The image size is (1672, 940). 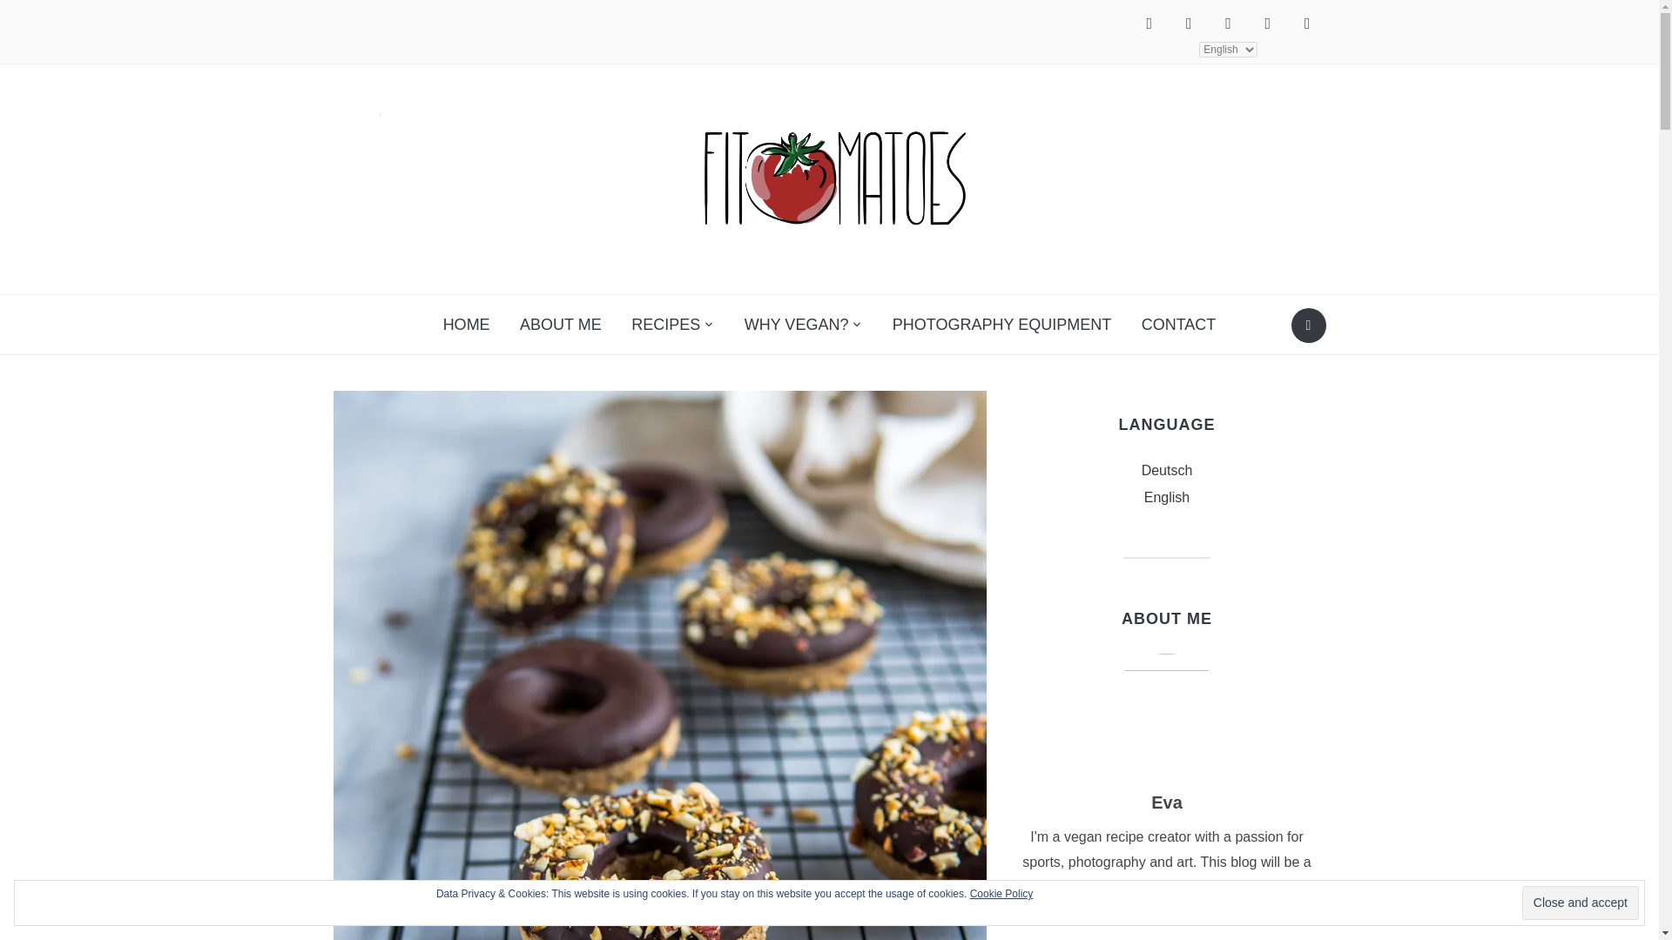 What do you see at coordinates (1307, 23) in the screenshot?
I see `youtube` at bounding box center [1307, 23].